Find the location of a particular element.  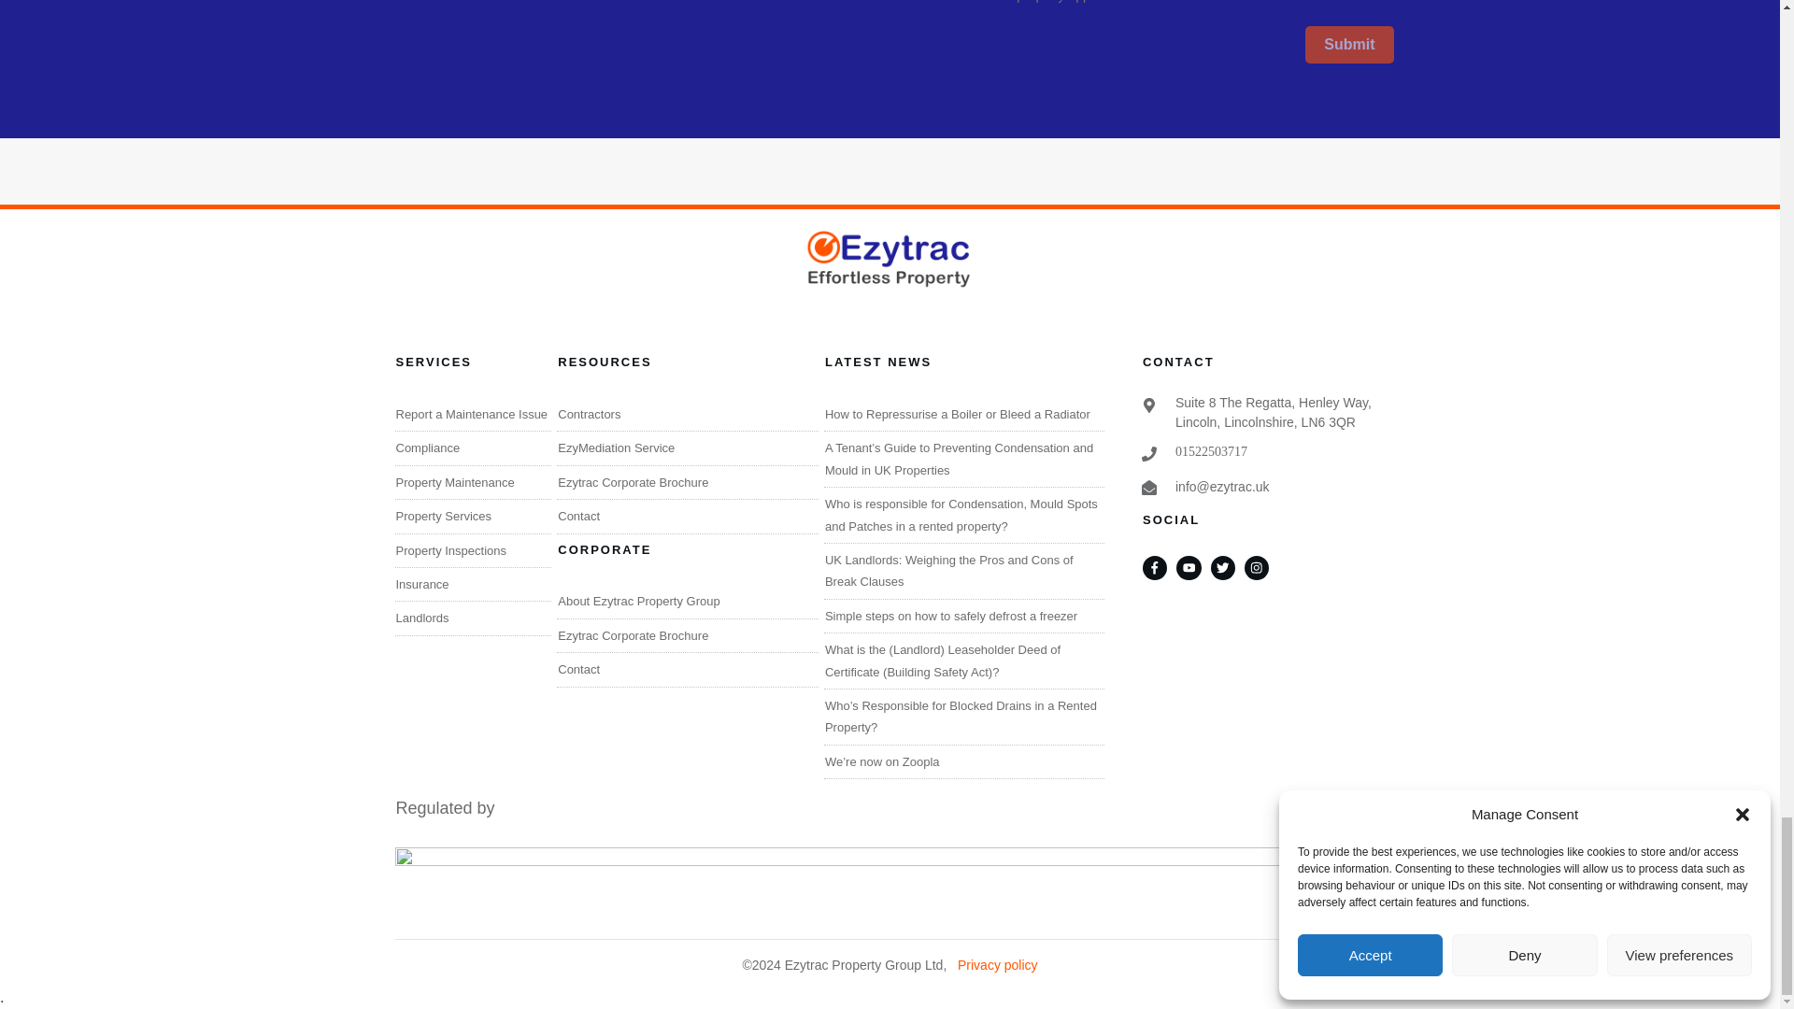

Report a Maintenance Issue is located at coordinates (473, 415).